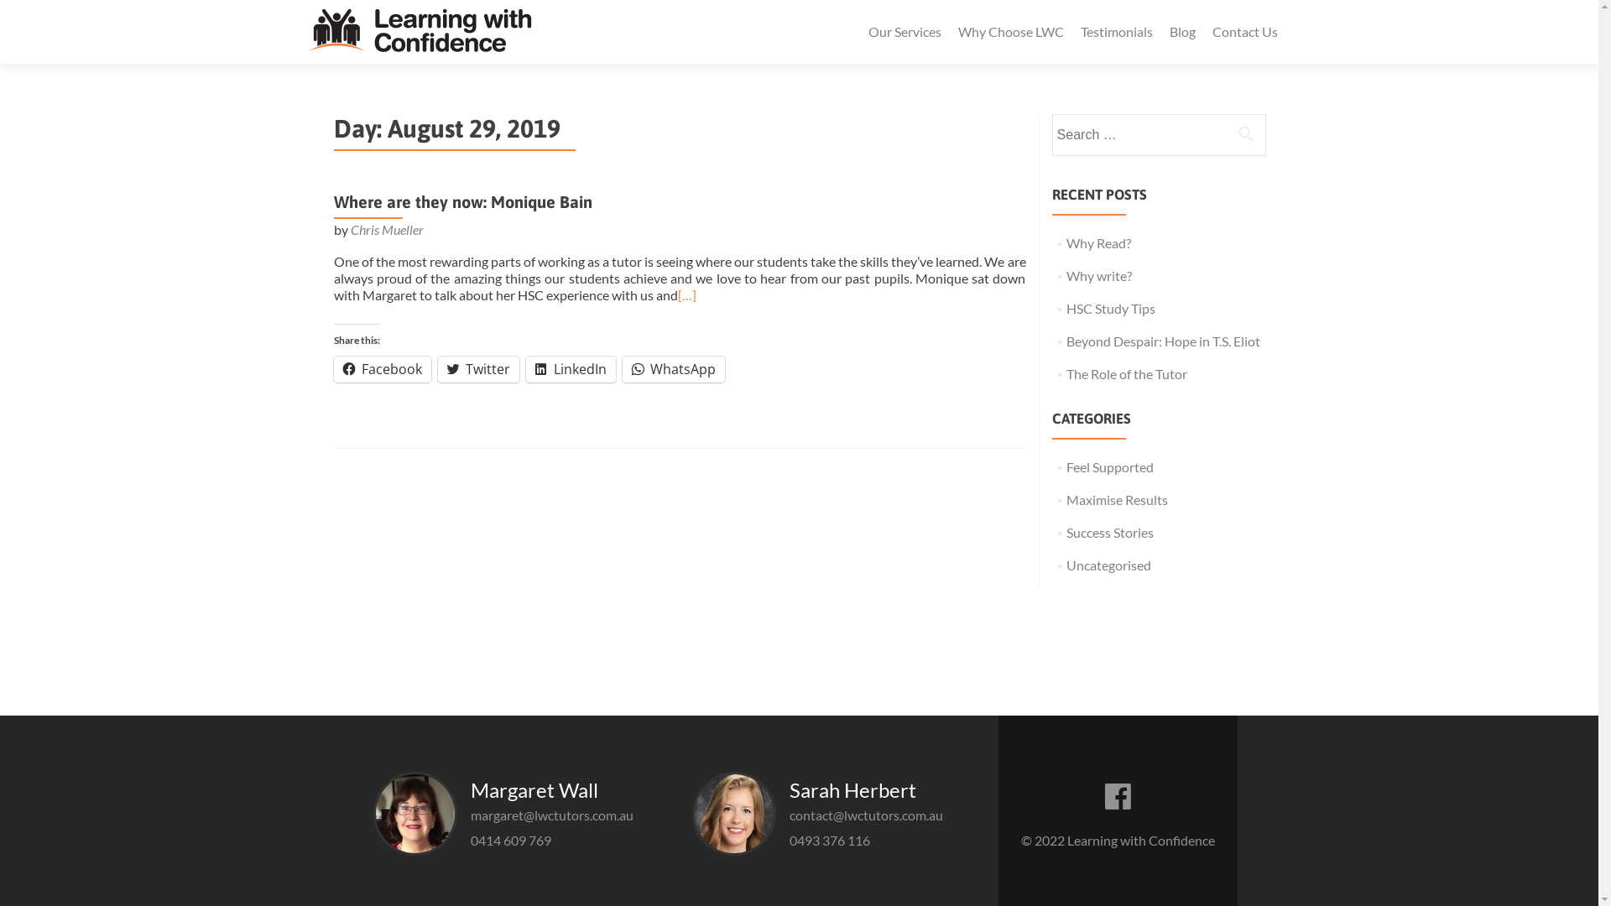 The image size is (1611, 906). What do you see at coordinates (463, 201) in the screenshot?
I see `Where are they now: Monique Bain` at bounding box center [463, 201].